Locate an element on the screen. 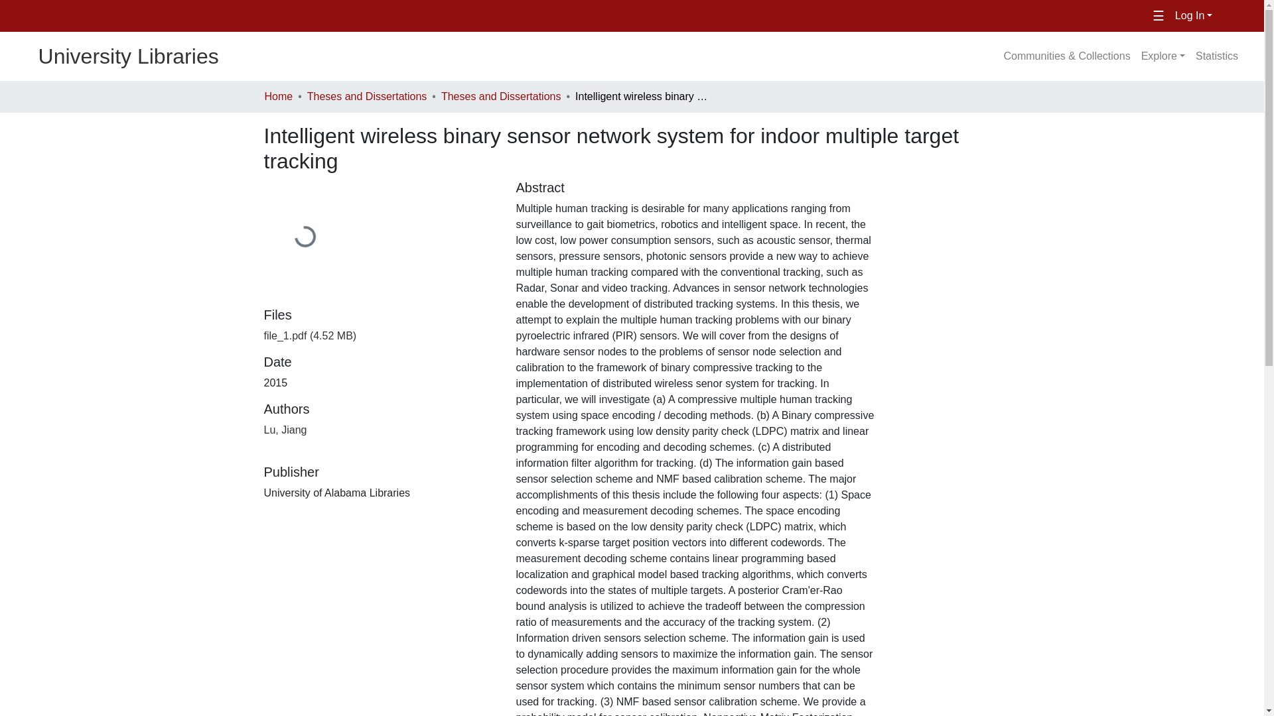  Lu, Jiang is located at coordinates (285, 430).